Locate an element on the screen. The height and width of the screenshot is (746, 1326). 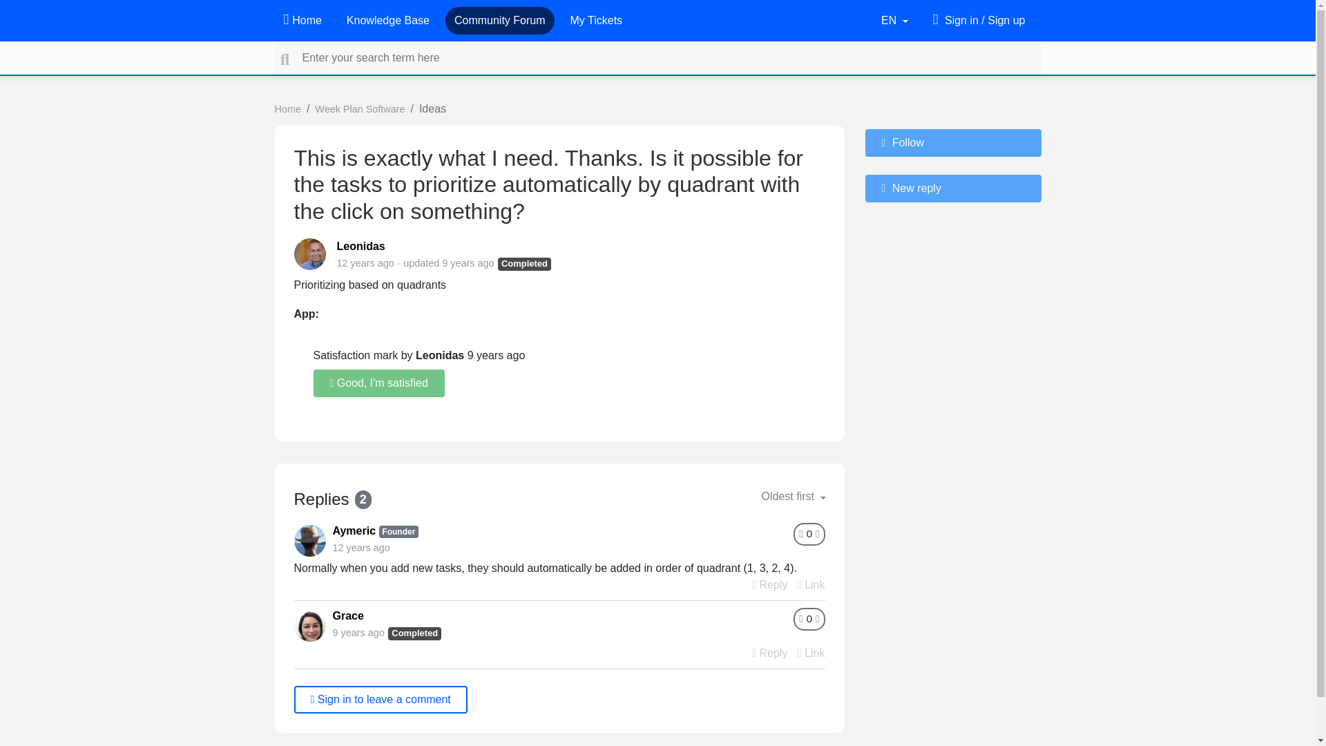
Knowledge Base is located at coordinates (387, 20).